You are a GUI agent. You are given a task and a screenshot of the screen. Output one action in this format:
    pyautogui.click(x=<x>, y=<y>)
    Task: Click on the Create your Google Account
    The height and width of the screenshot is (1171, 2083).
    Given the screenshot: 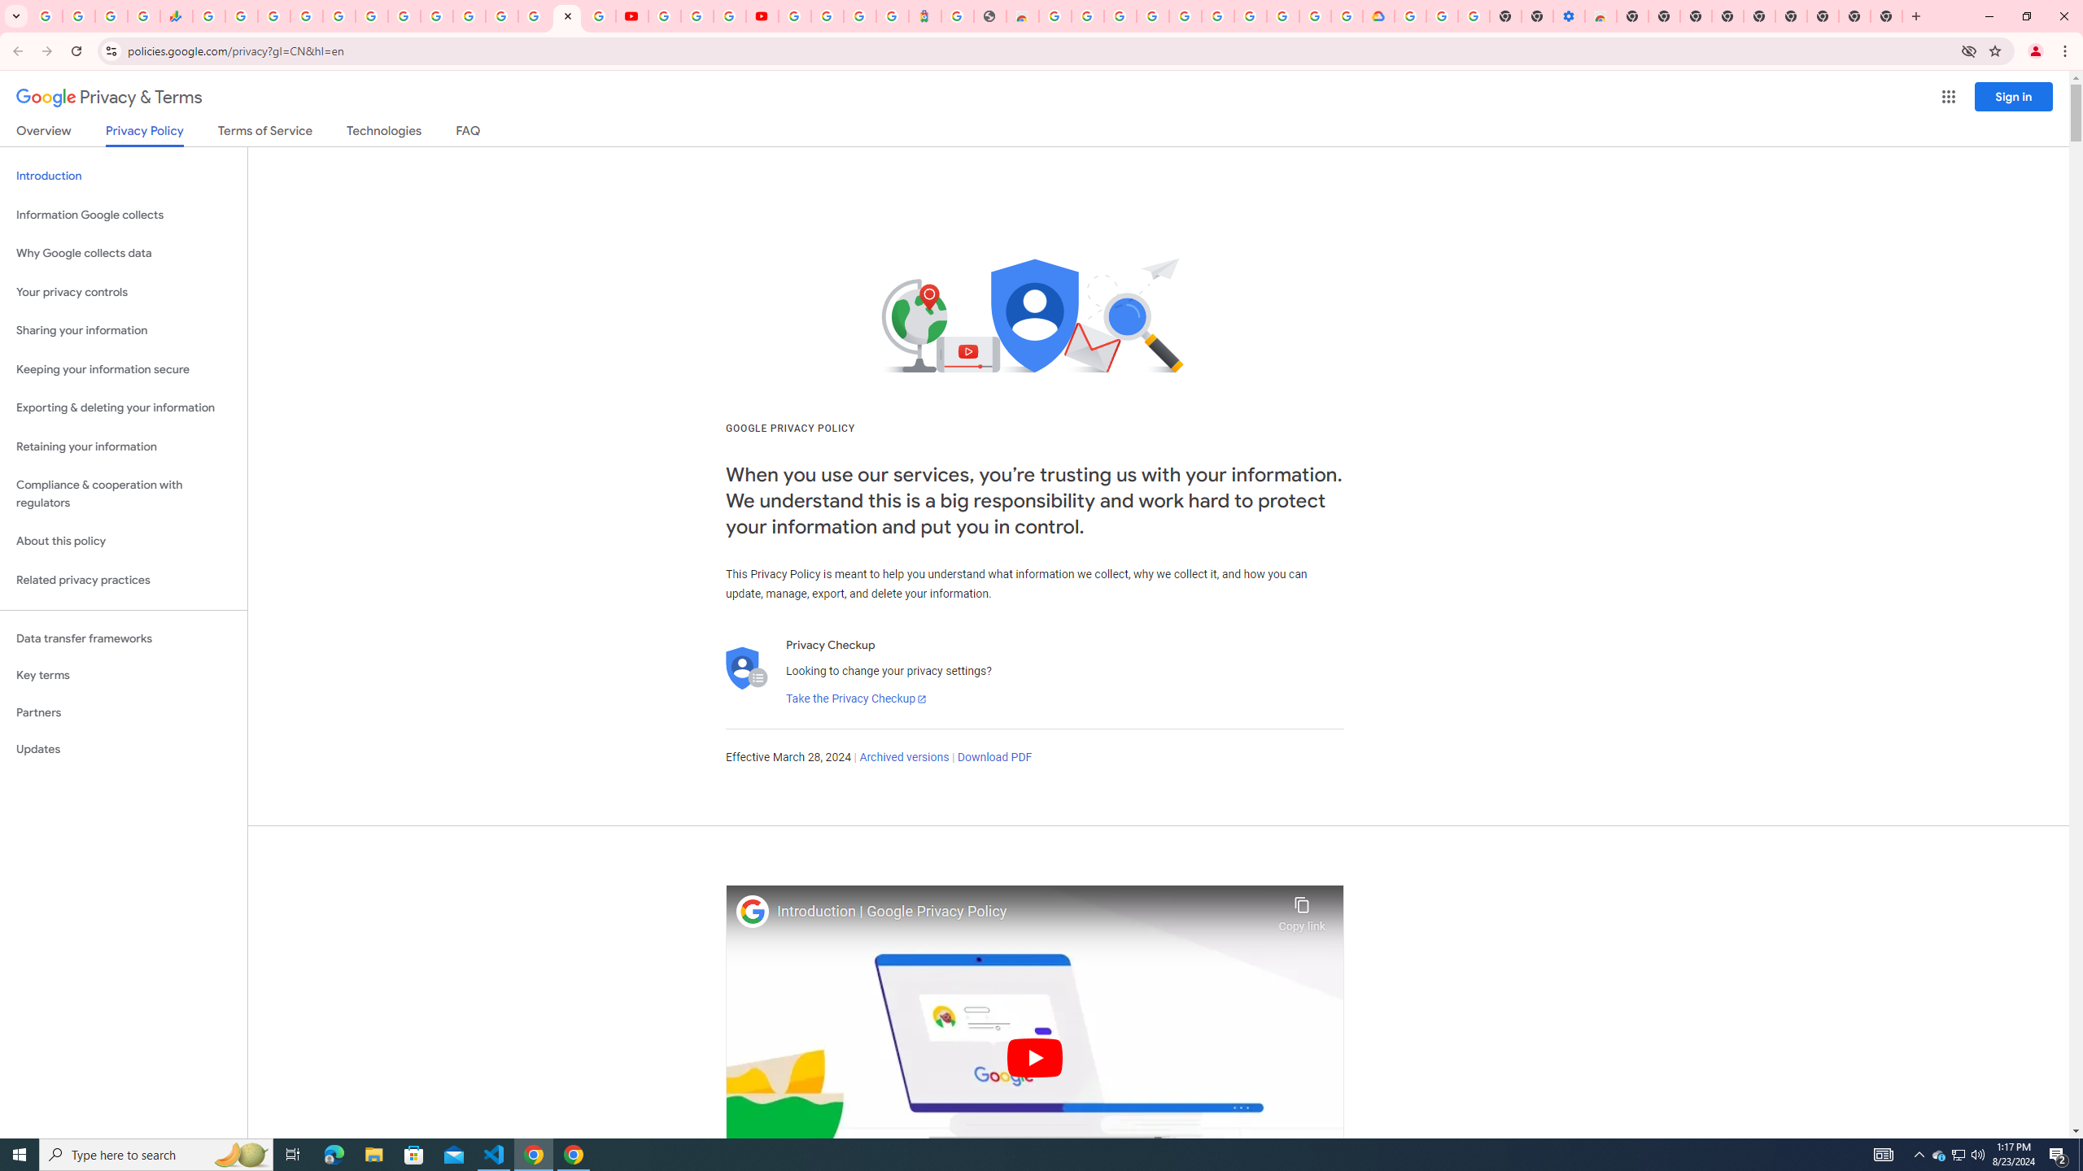 What is the action you would take?
    pyautogui.click(x=729, y=16)
    